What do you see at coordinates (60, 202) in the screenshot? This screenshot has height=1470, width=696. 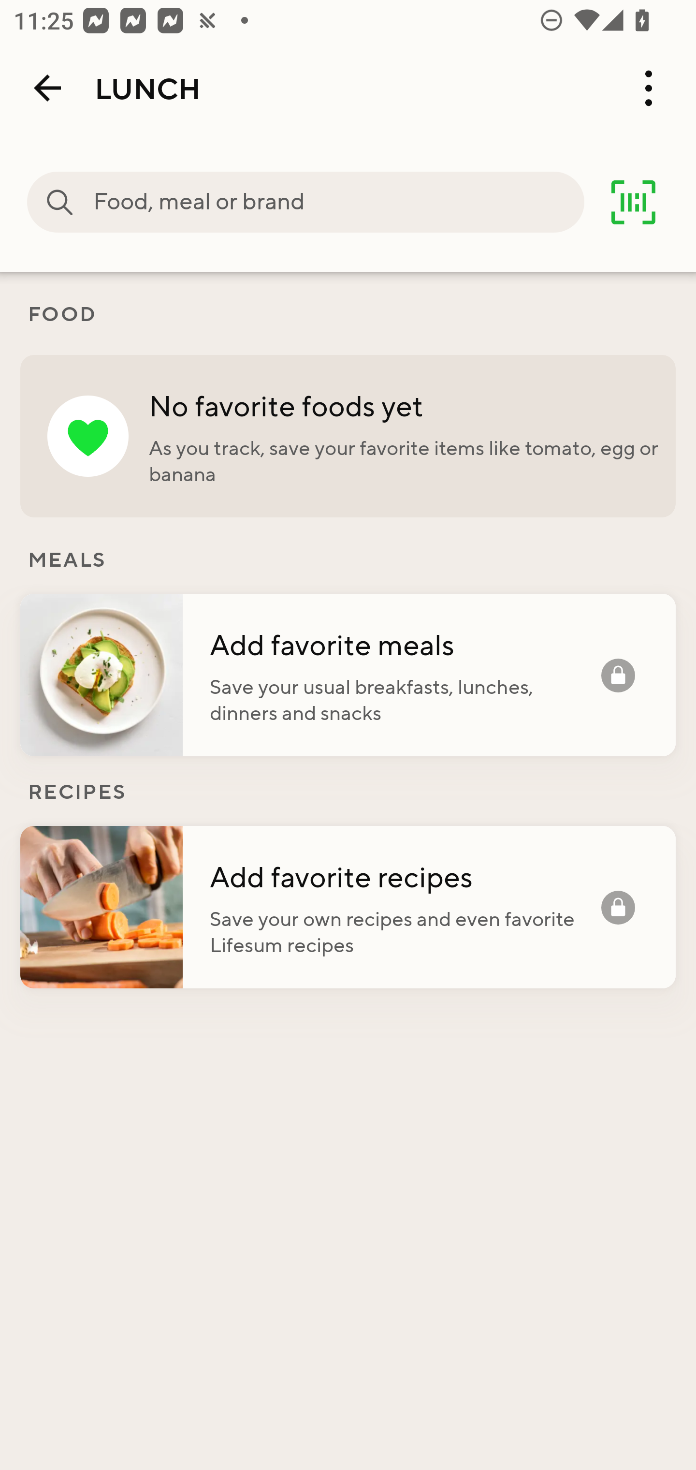 I see `Food, meal or brand` at bounding box center [60, 202].